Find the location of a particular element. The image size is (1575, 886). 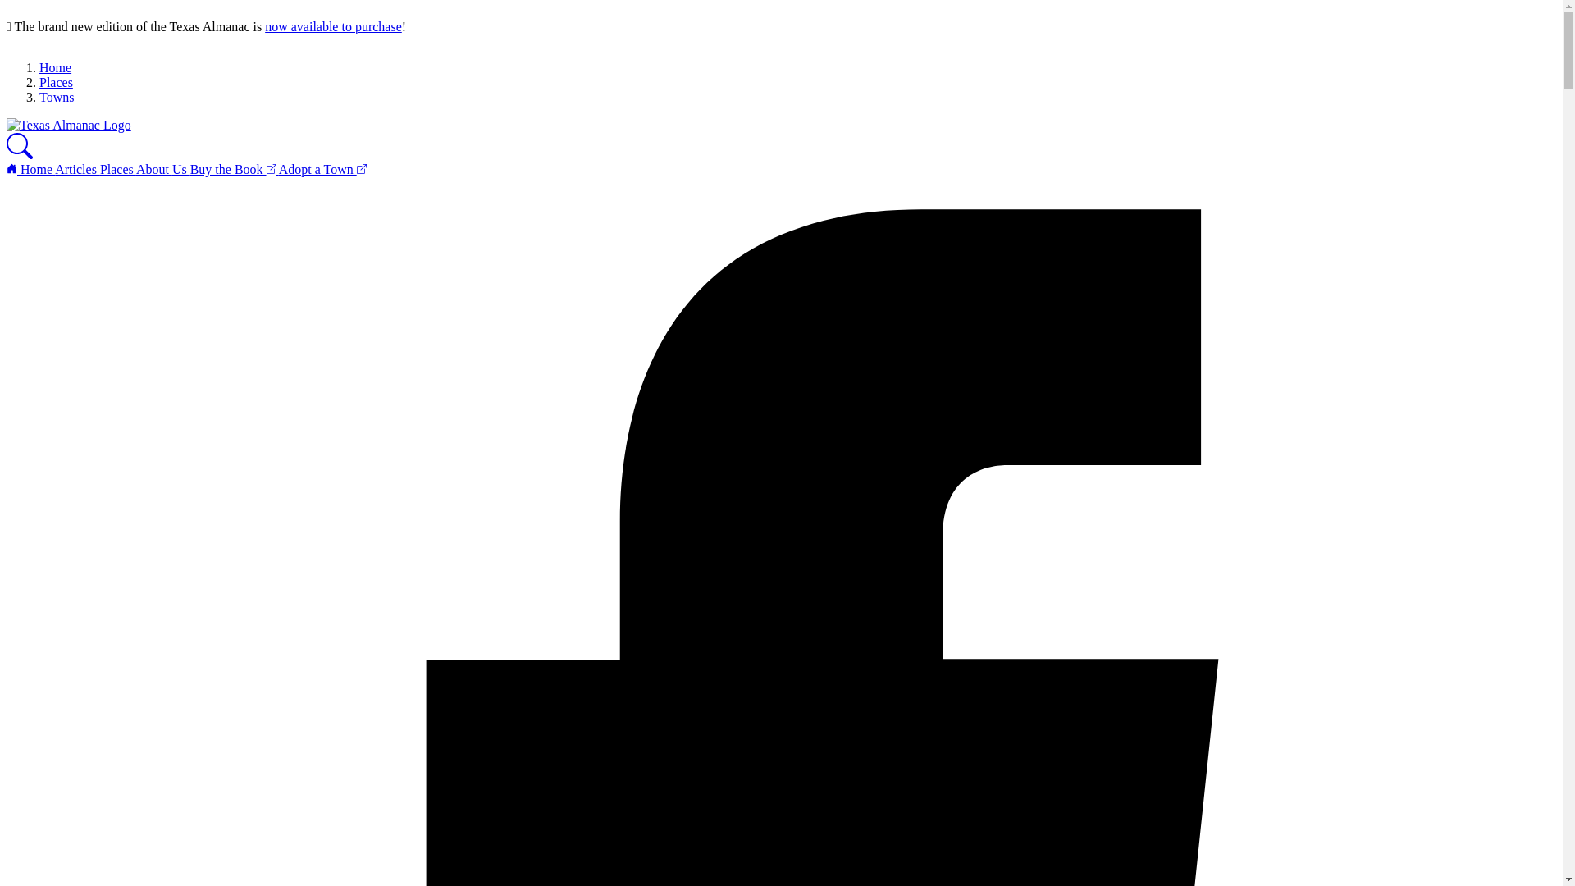

now available to purchase is located at coordinates (333, 26).